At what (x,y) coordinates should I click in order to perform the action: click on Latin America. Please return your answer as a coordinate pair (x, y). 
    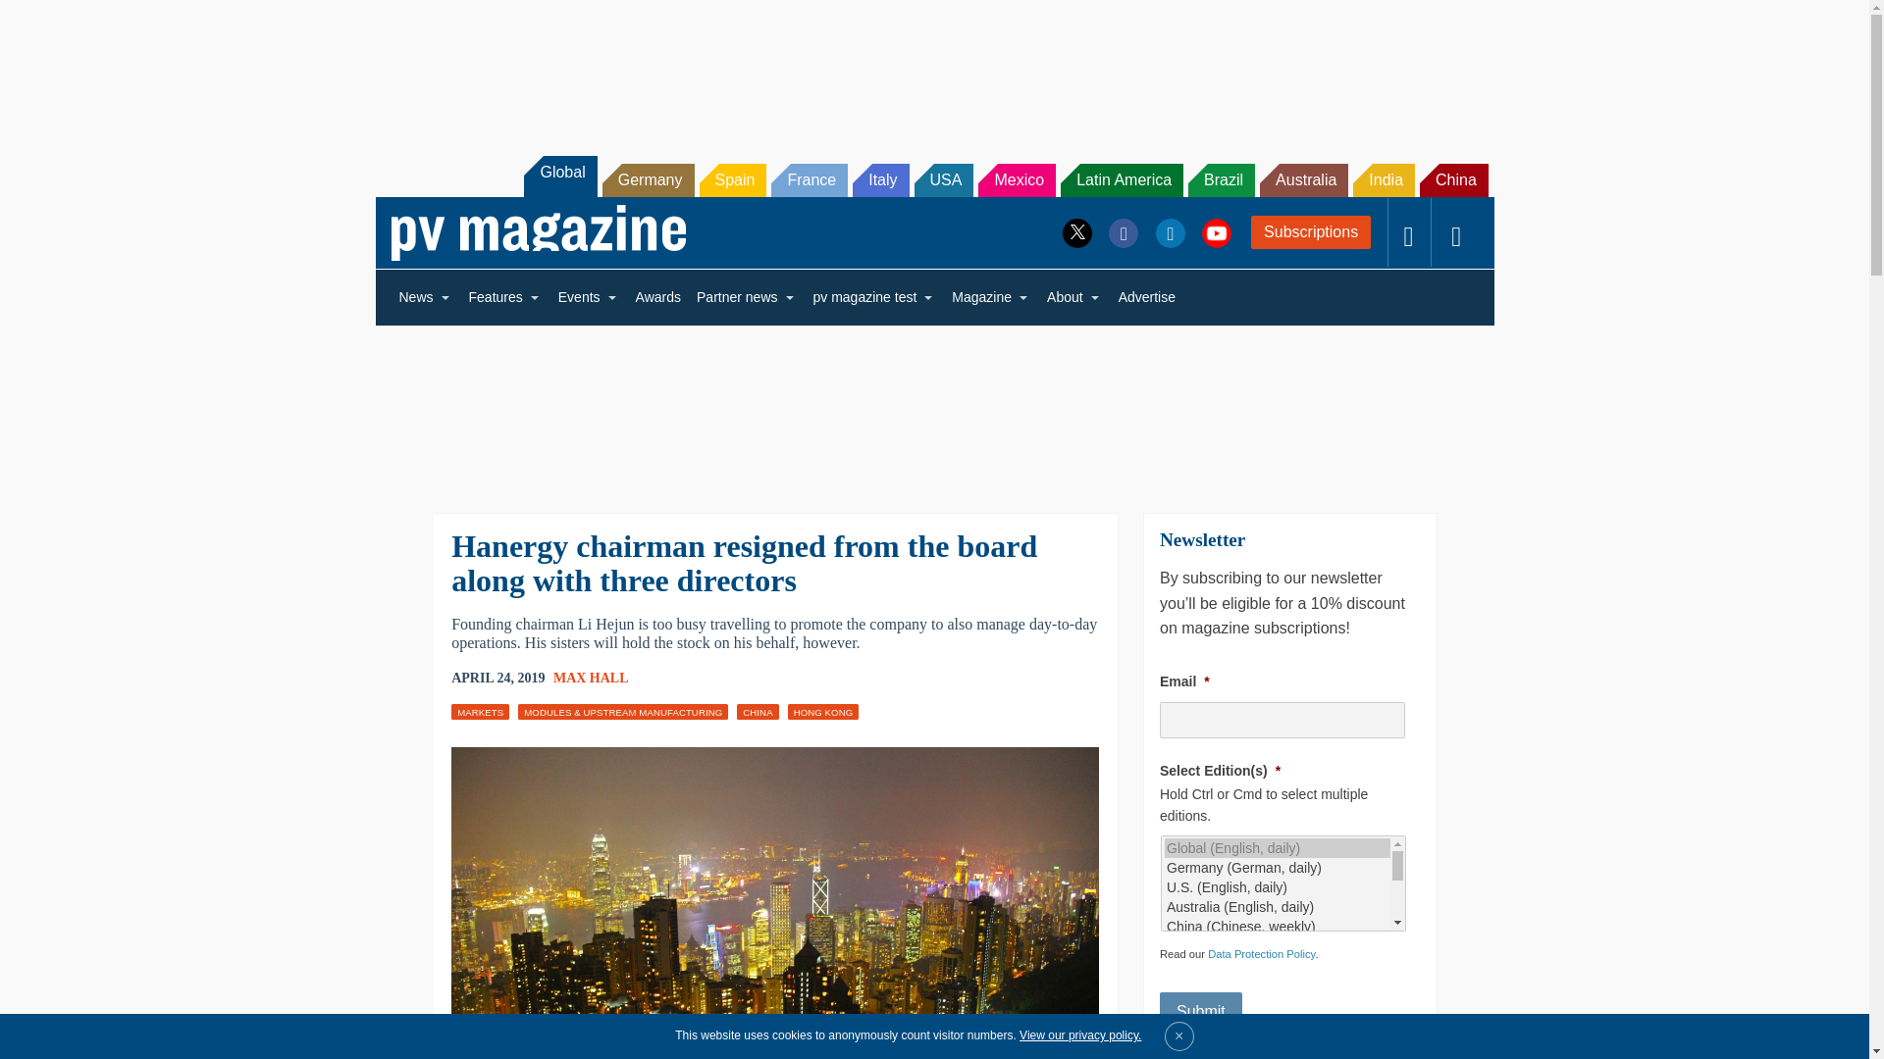
    Looking at the image, I should click on (1121, 180).